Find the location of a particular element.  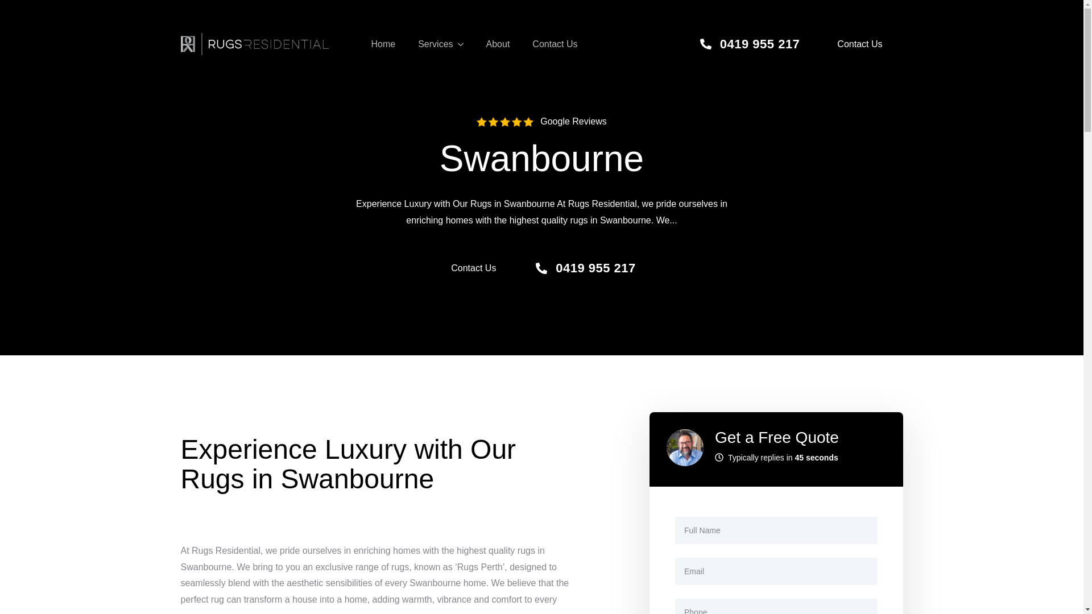

Services is located at coordinates (429, 44).